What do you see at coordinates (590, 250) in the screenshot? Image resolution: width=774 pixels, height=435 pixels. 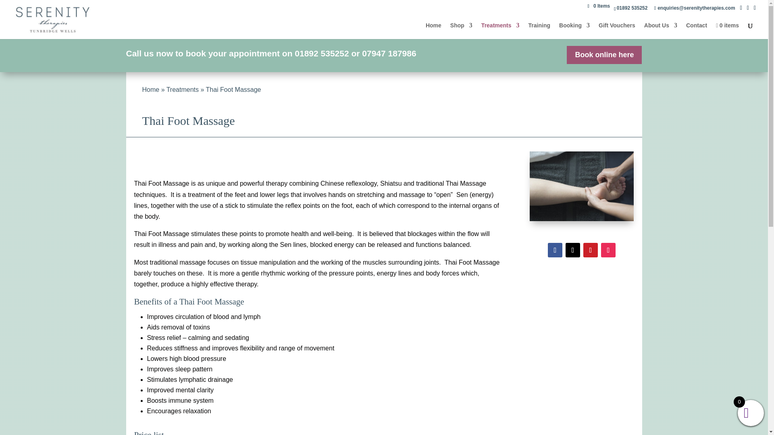 I see `Follow on Pinterest` at bounding box center [590, 250].